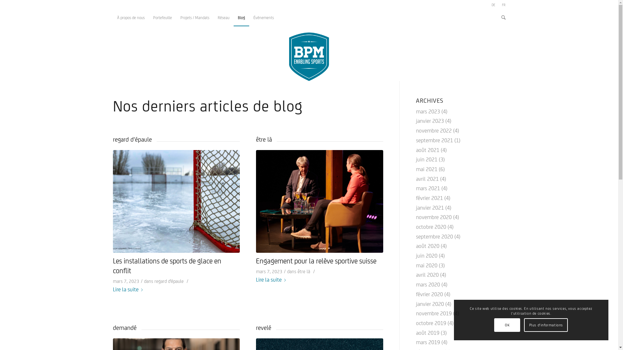  I want to click on mars 2020, so click(428, 285).